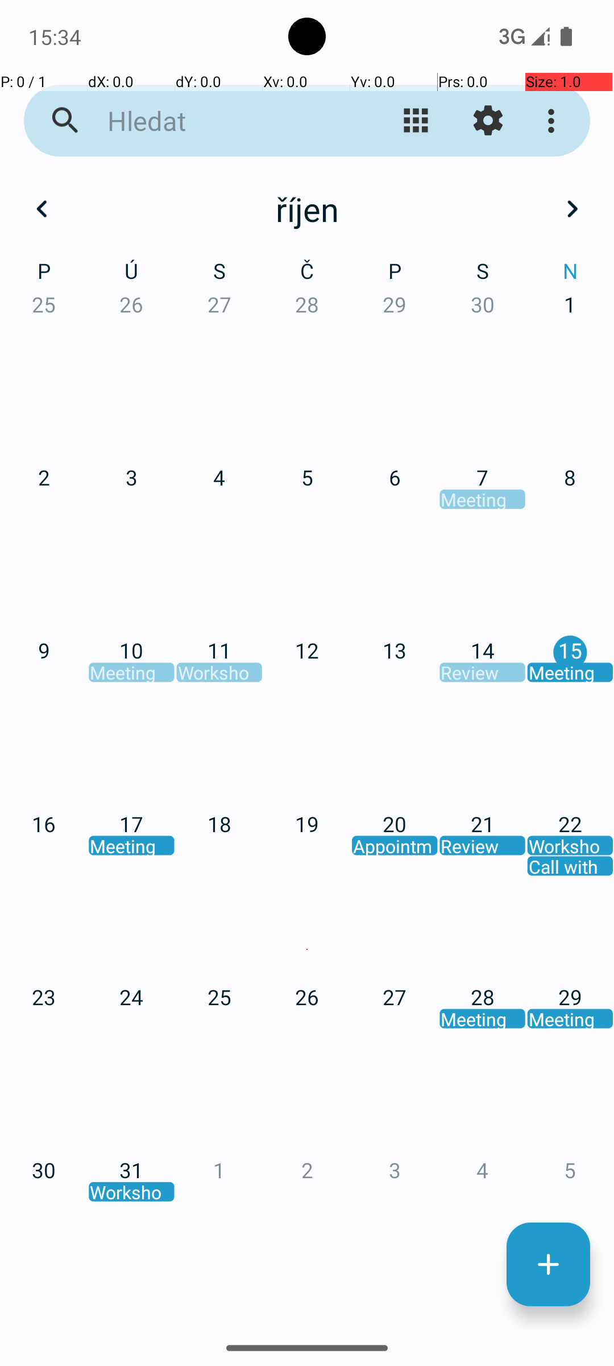  I want to click on Nová událost, so click(548, 1265).